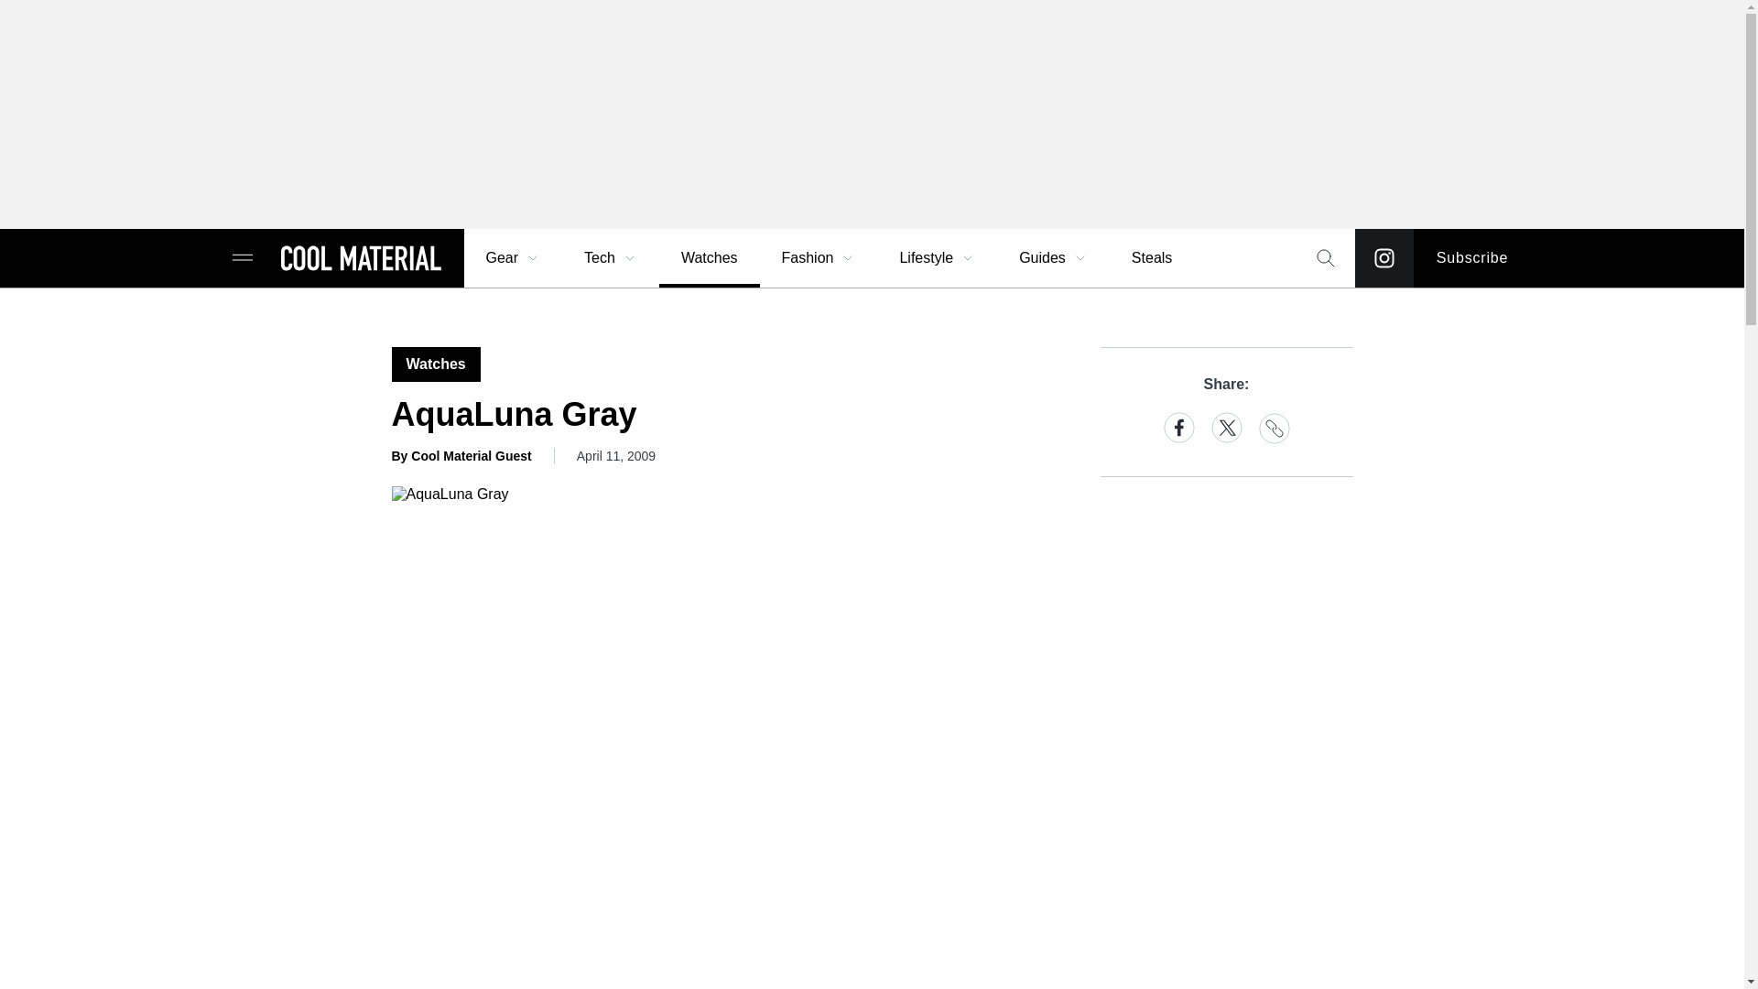  I want to click on Fashion, so click(819, 258).